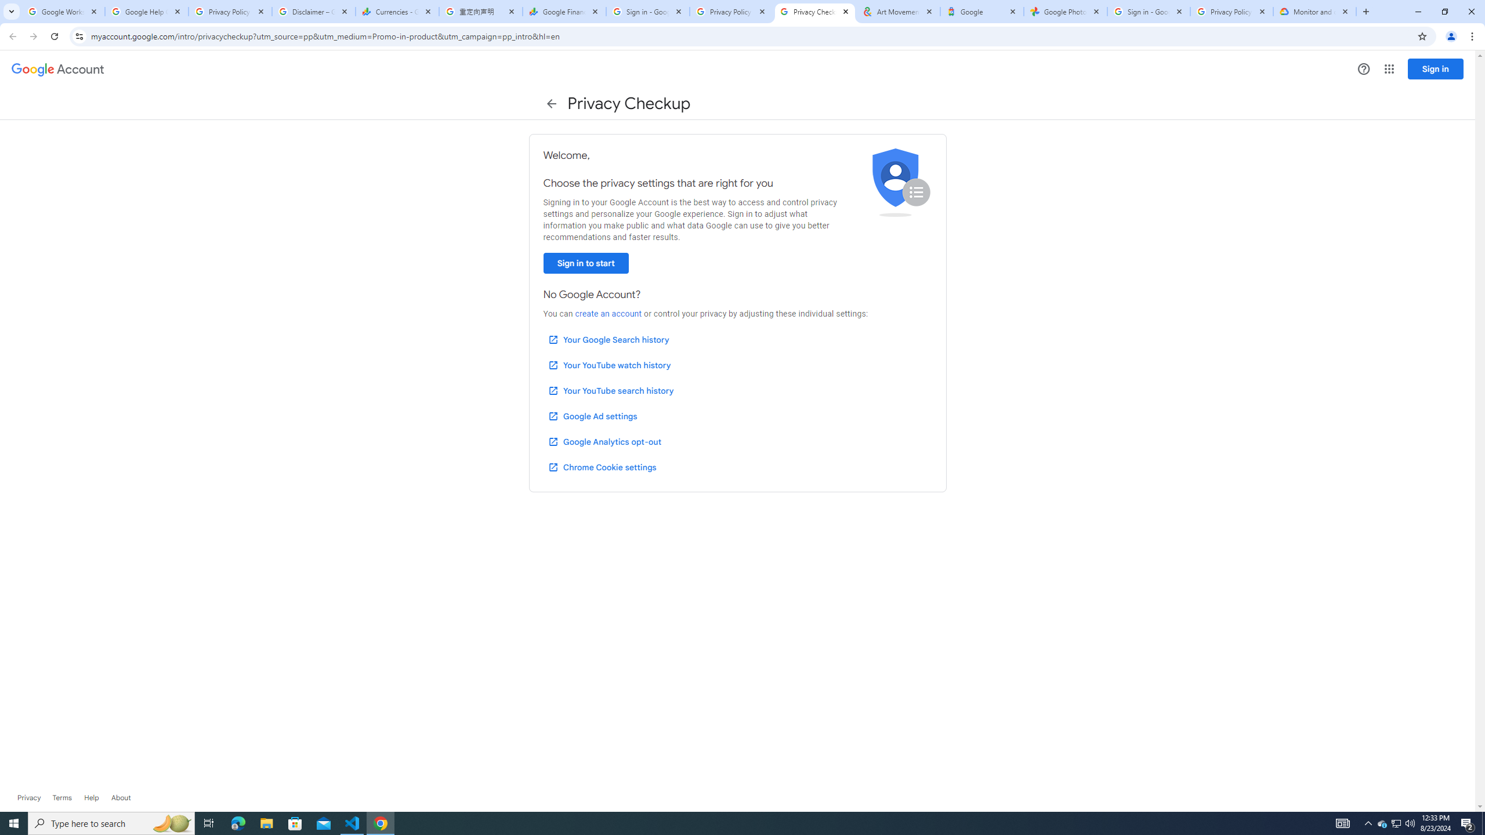 Image resolution: width=1485 pixels, height=835 pixels. I want to click on Chrome Cookie settings, so click(602, 467).